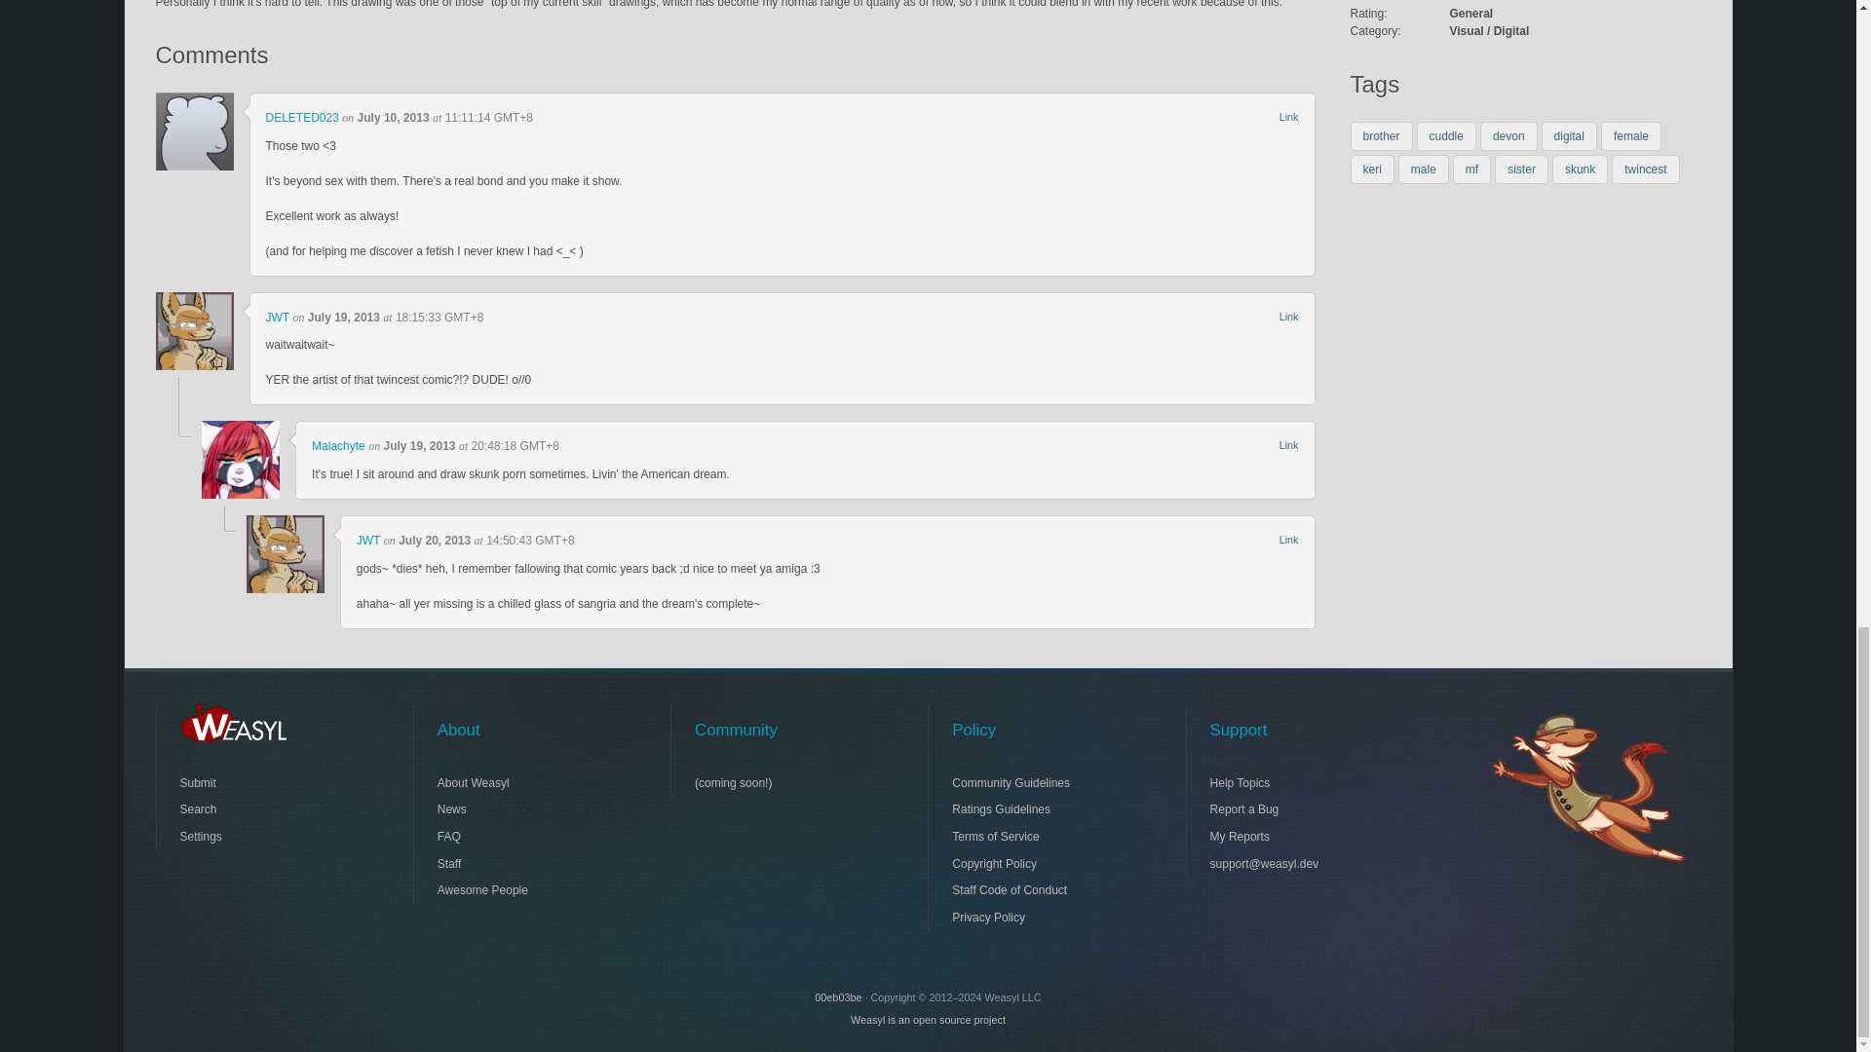 The image size is (1871, 1052). What do you see at coordinates (1372, 169) in the screenshot?
I see `keri` at bounding box center [1372, 169].